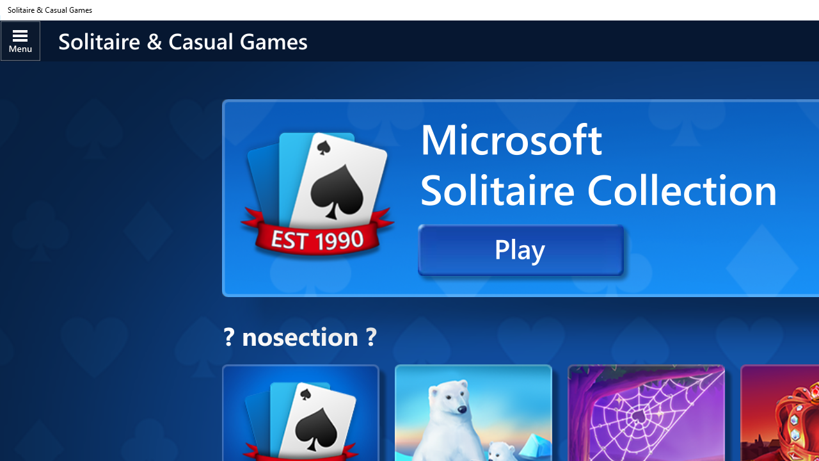 The width and height of the screenshot is (819, 461). Describe the element at coordinates (521, 250) in the screenshot. I see `Play` at that location.